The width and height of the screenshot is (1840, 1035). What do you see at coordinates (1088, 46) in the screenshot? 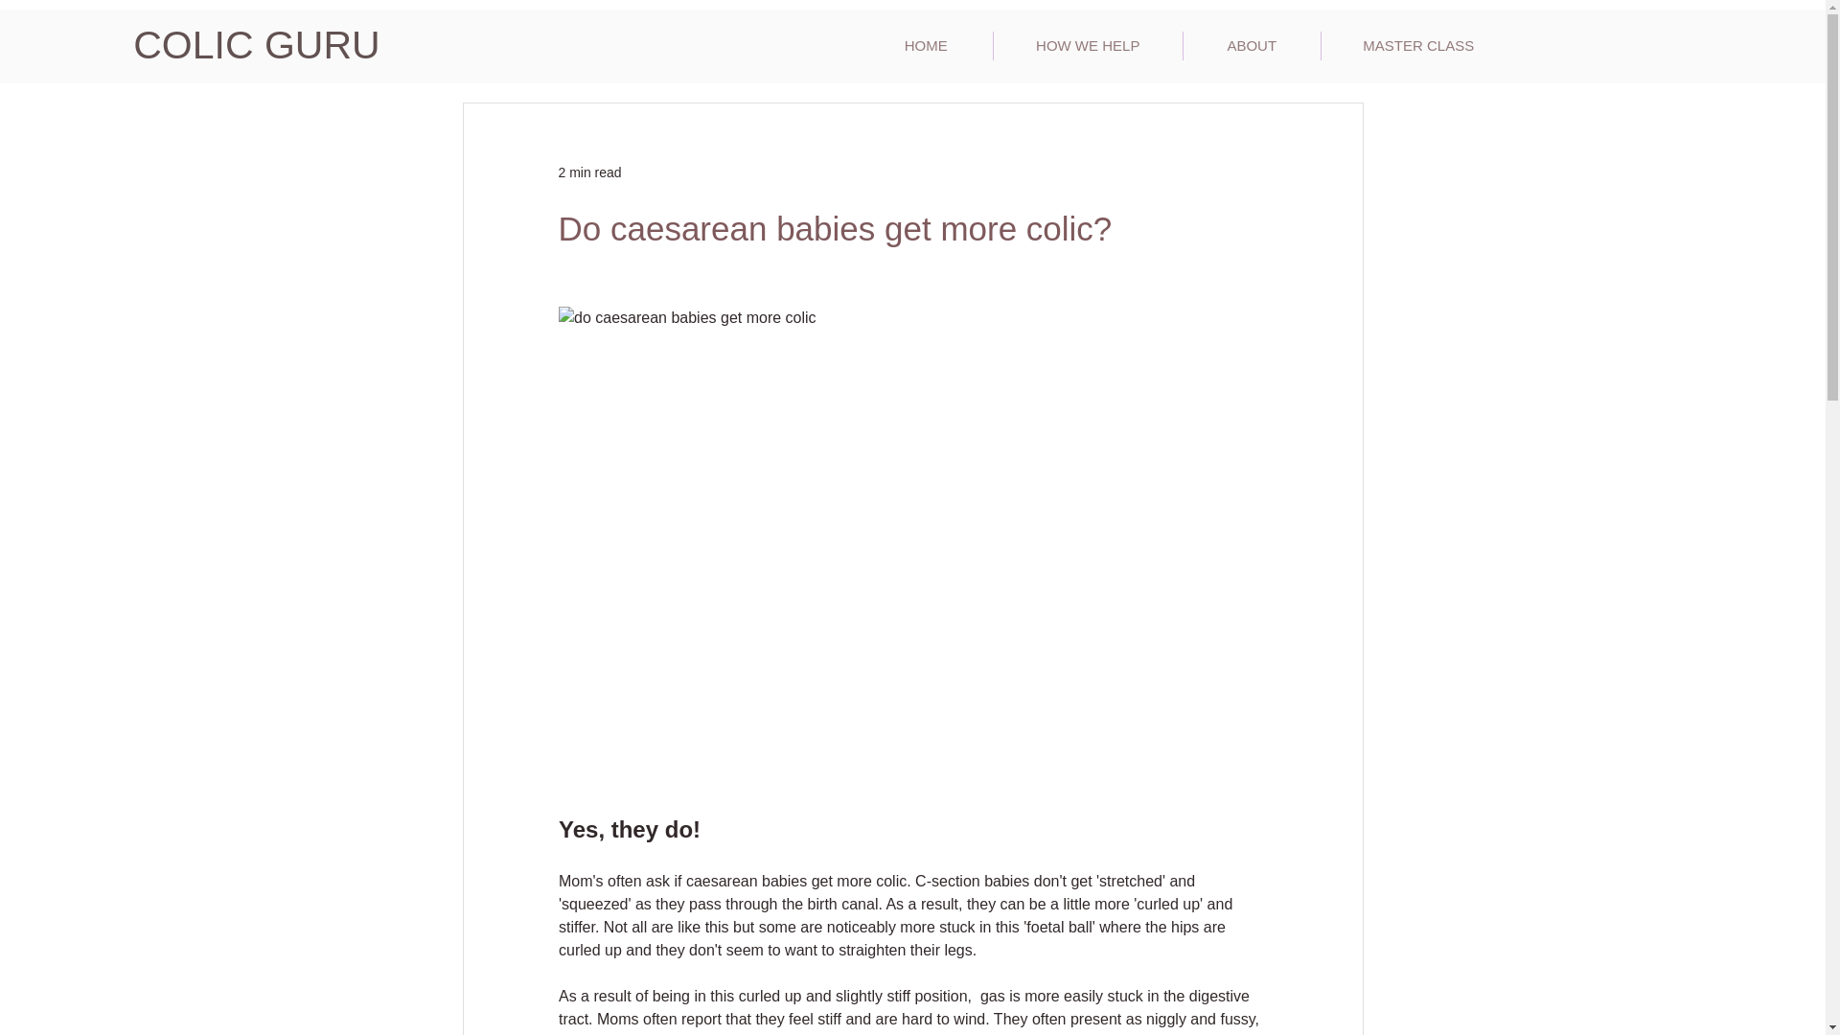
I see `HOW WE HELP` at bounding box center [1088, 46].